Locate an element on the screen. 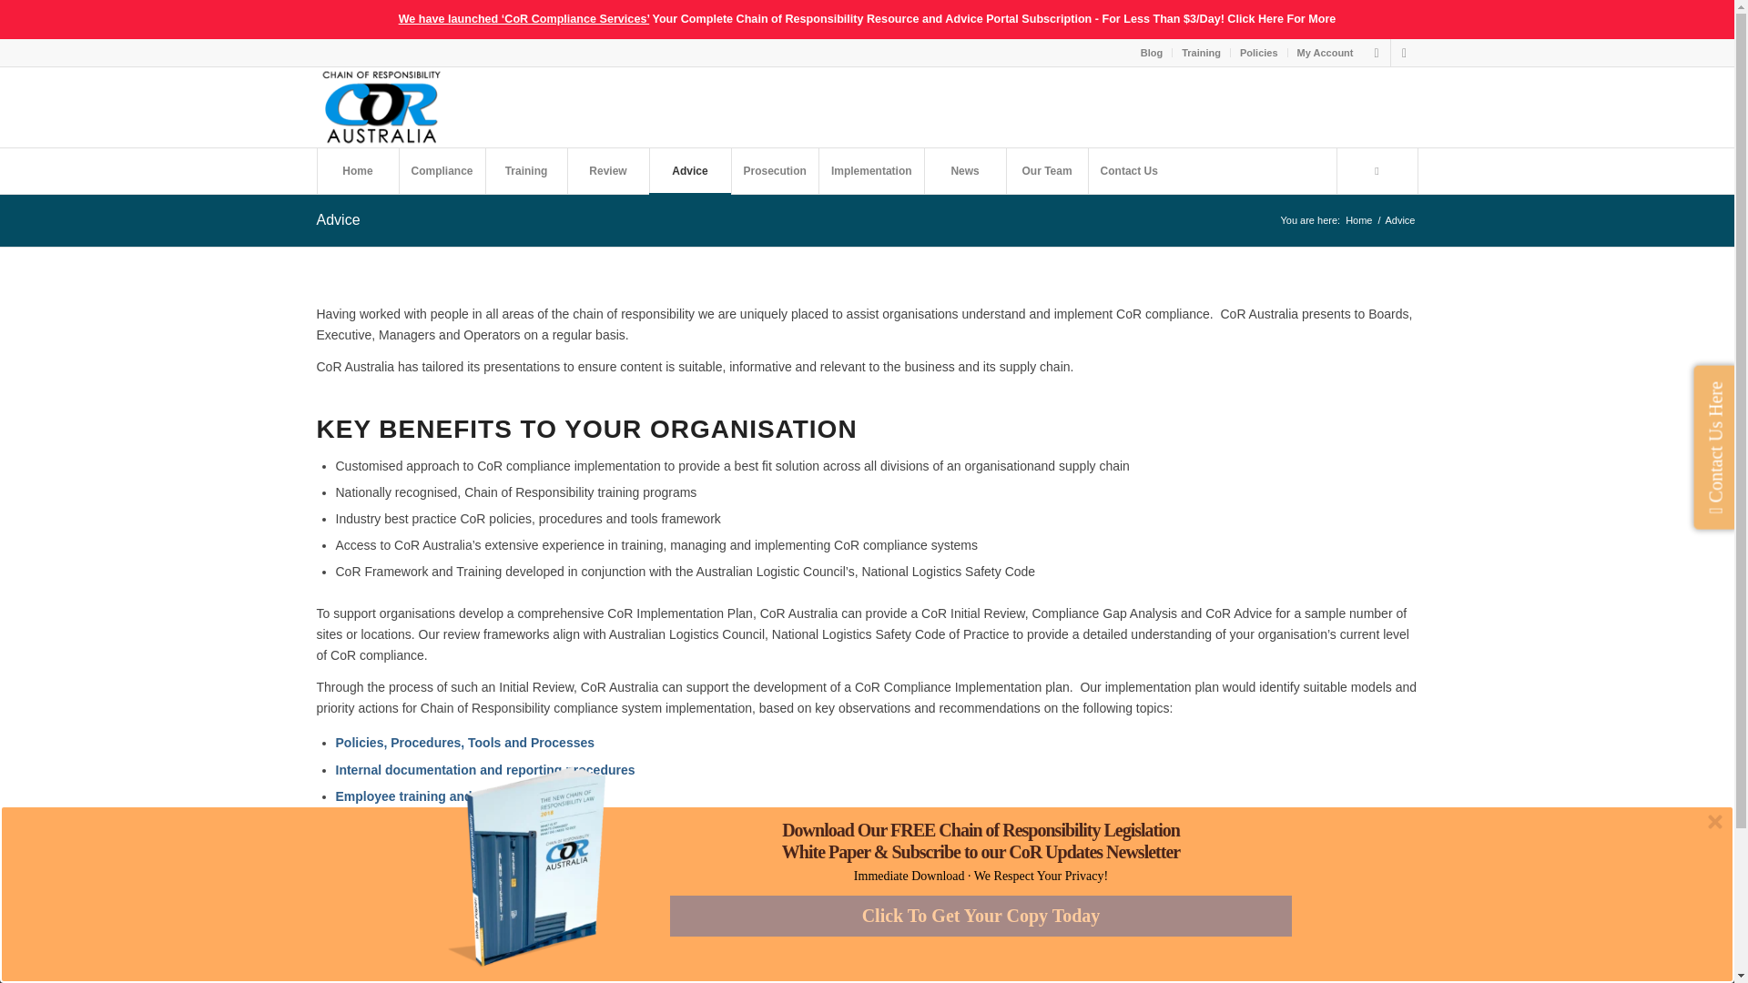 The image size is (1748, 983). My Account is located at coordinates (1325, 53).